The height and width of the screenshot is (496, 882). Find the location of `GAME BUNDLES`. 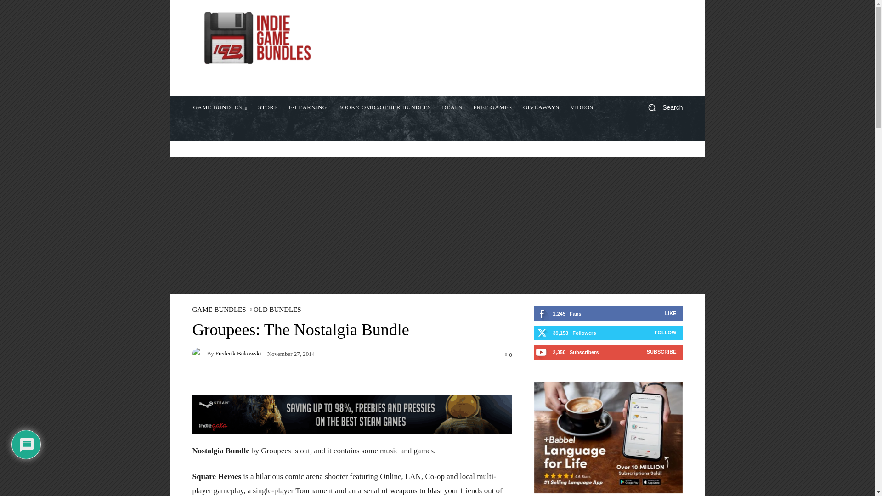

GAME BUNDLES is located at coordinates (220, 107).